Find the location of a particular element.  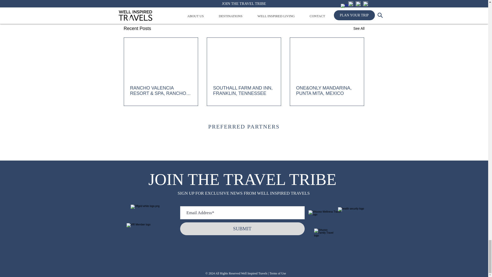

SUBMIT is located at coordinates (242, 229).